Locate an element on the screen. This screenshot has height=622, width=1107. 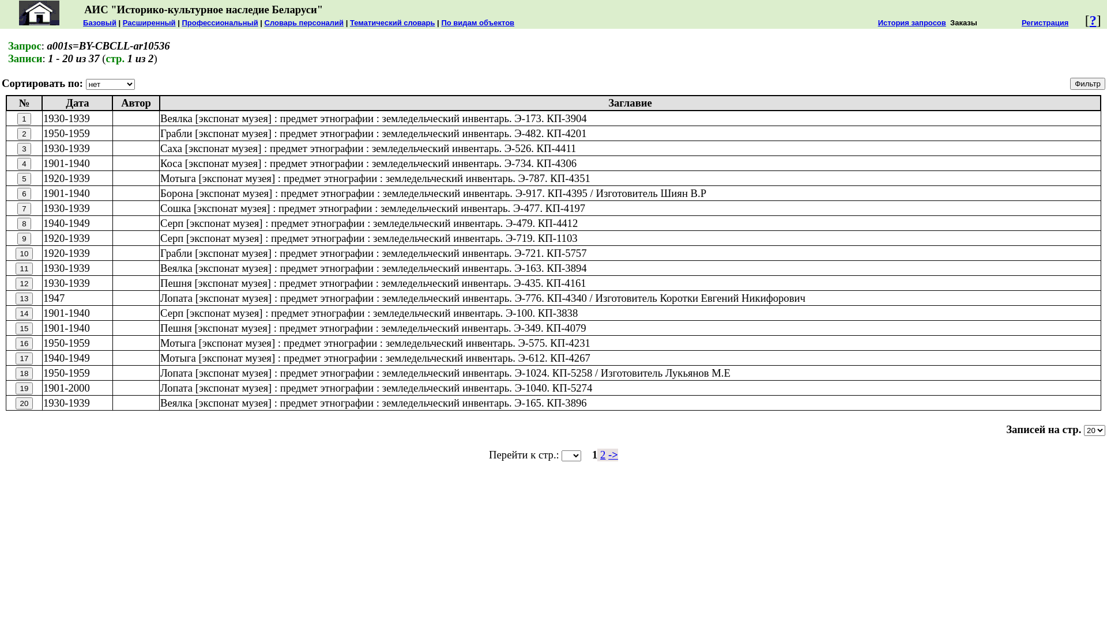
11 is located at coordinates (24, 268).